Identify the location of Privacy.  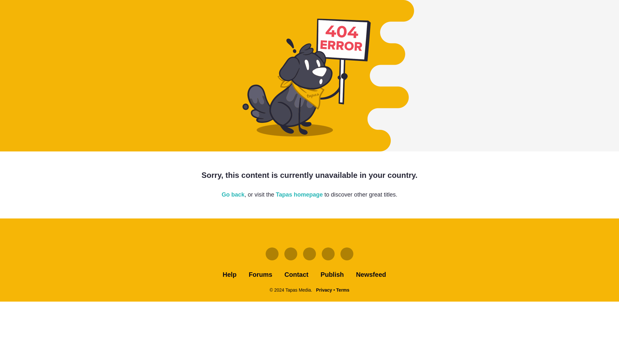
(324, 290).